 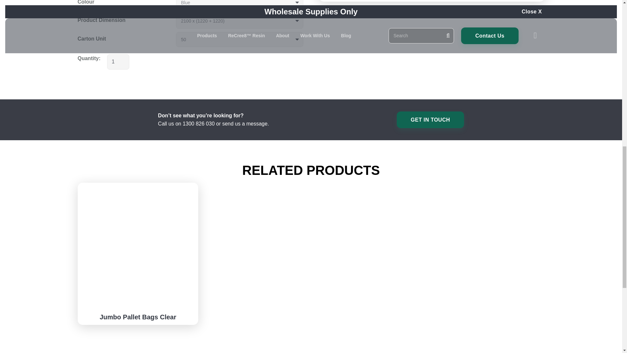 I want to click on GET IN TOUCH, so click(x=430, y=120).